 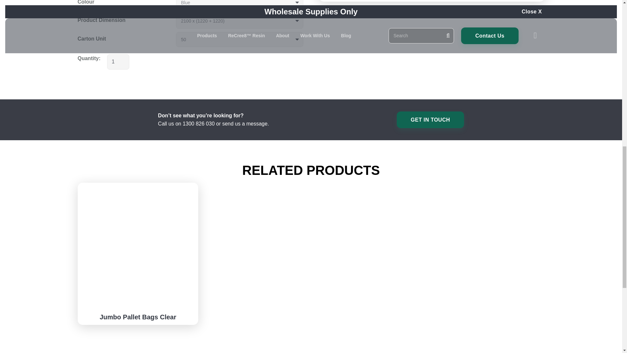 I want to click on GET IN TOUCH, so click(x=430, y=120).